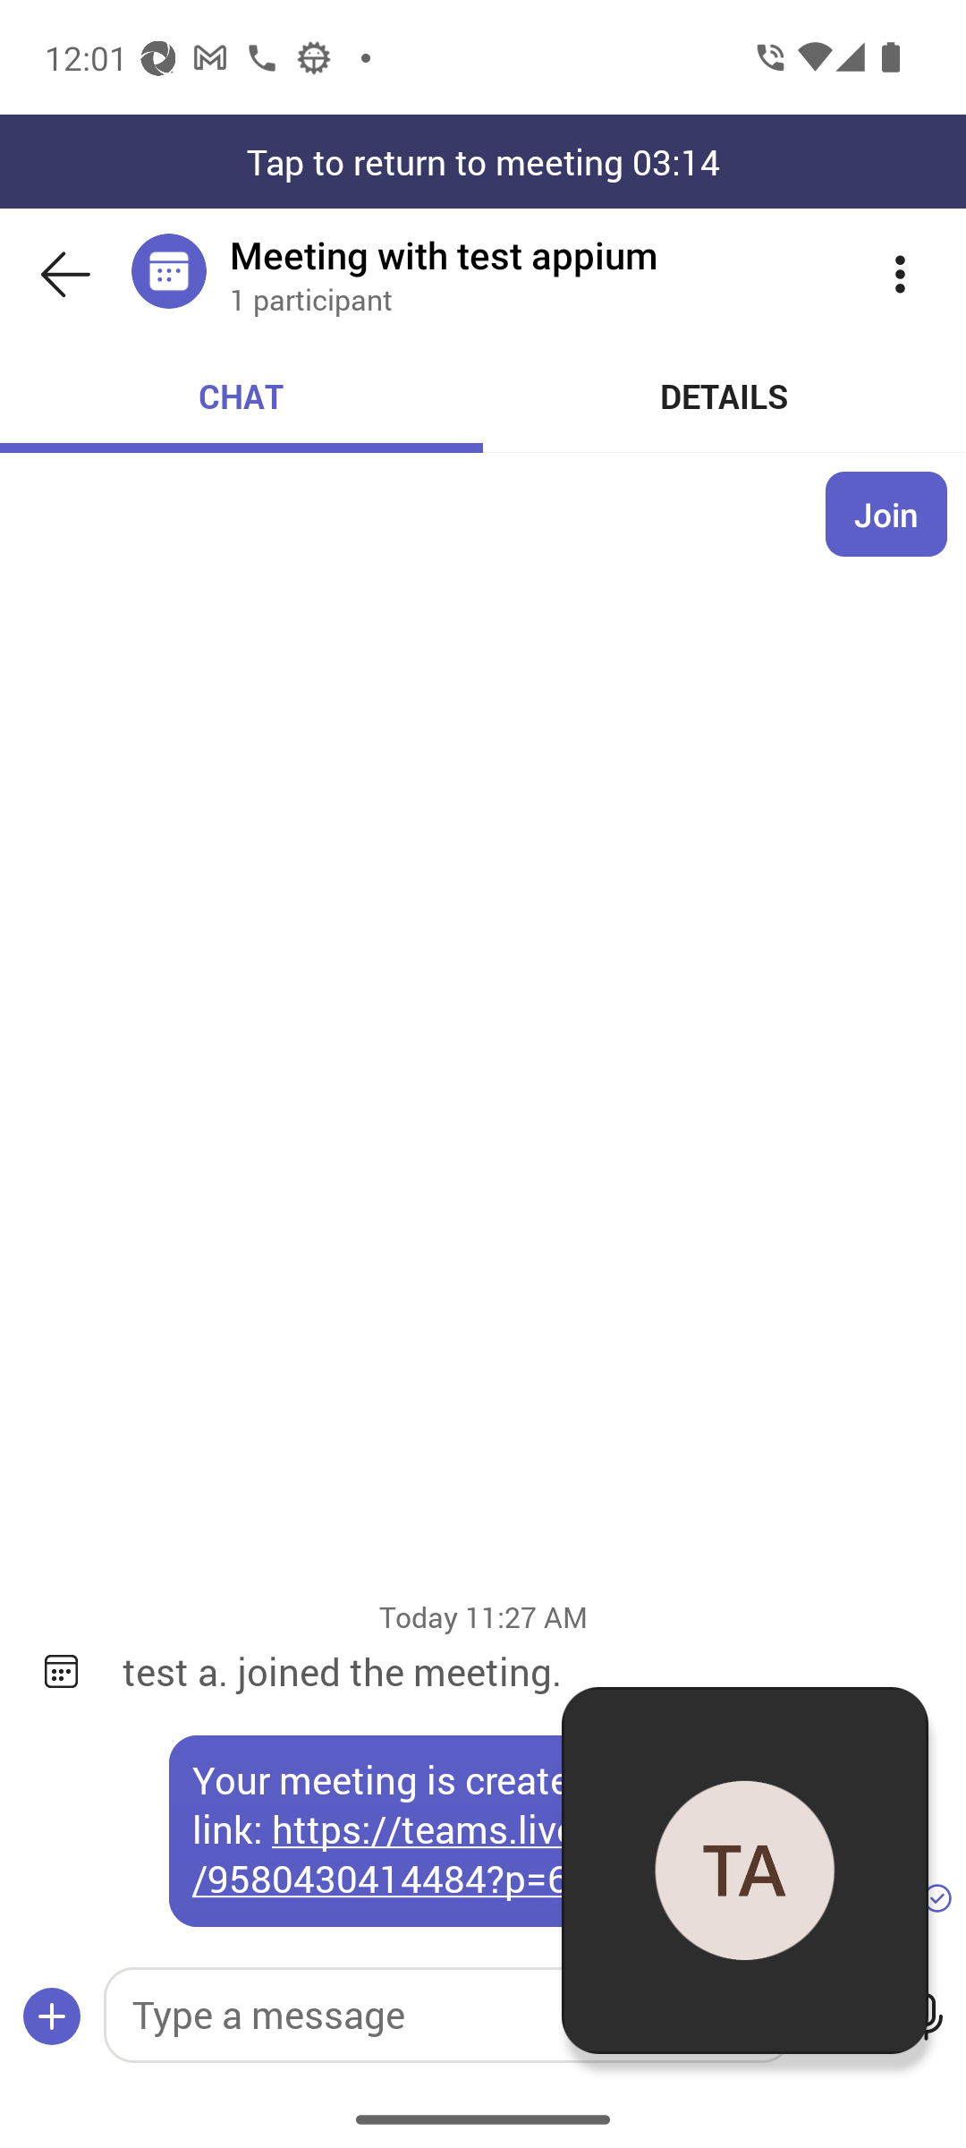 This screenshot has height=2148, width=966. I want to click on Join, so click(886, 514).